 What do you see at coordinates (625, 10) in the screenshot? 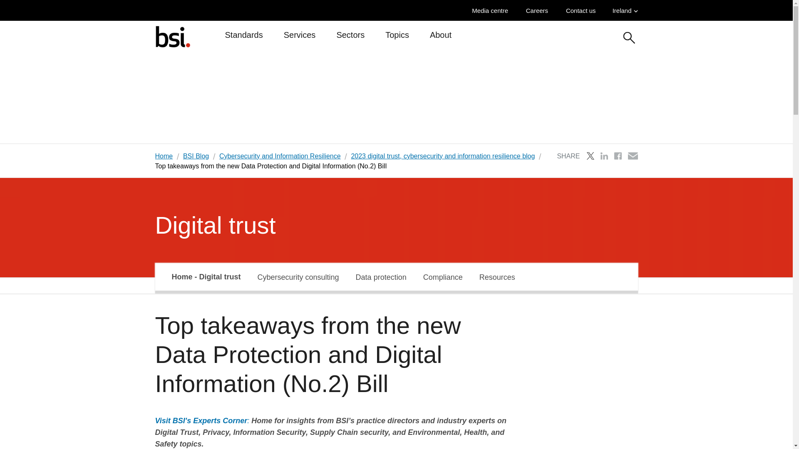
I see `Ireland` at bounding box center [625, 10].